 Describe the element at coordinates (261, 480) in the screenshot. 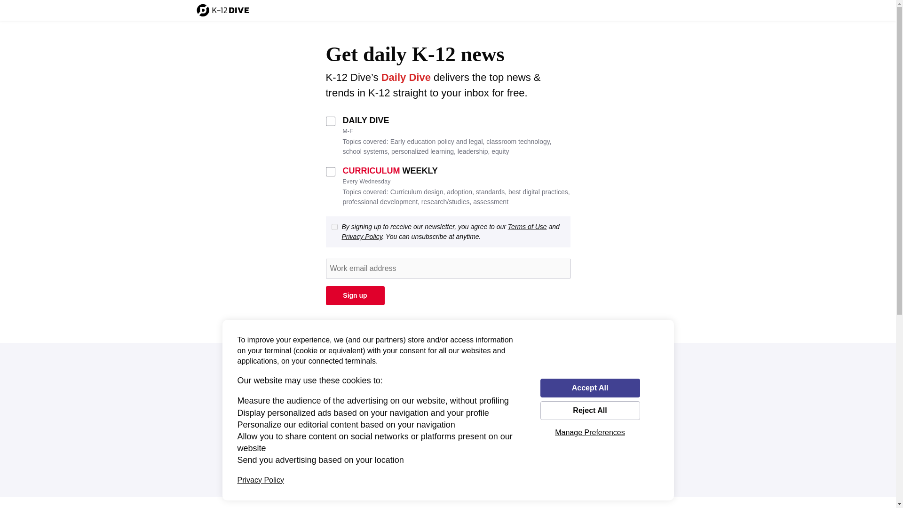

I see `Privacy Policy` at that location.